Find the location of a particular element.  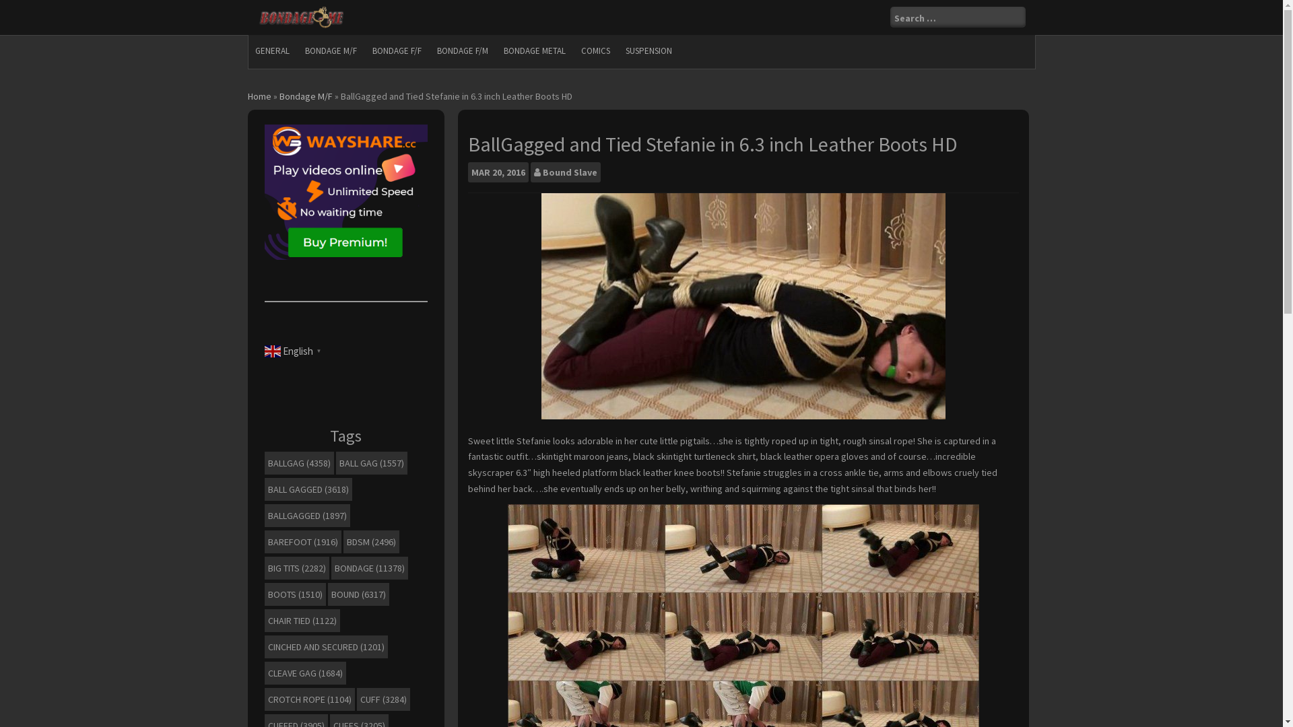

BALLGAG (4358) is located at coordinates (299, 463).